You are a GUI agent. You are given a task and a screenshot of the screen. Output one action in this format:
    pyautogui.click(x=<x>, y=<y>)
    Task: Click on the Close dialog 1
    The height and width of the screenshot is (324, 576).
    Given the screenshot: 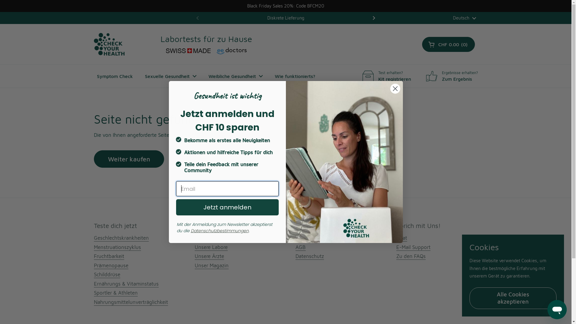 What is the action you would take?
    pyautogui.click(x=395, y=89)
    